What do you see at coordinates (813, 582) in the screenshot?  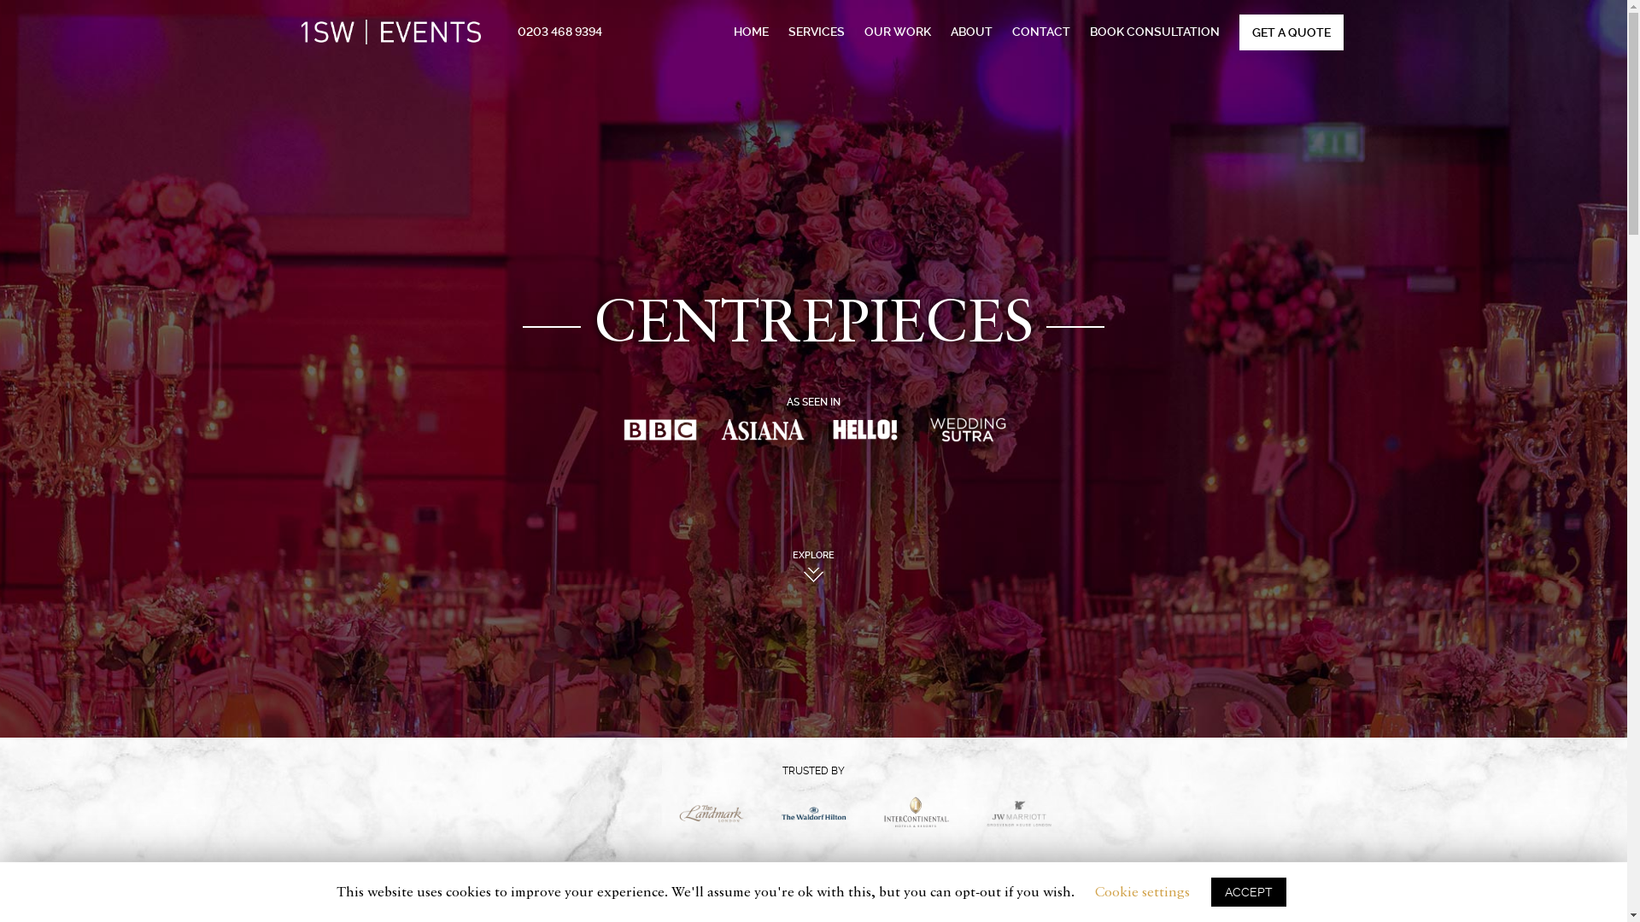 I see `EXPLORE` at bounding box center [813, 582].